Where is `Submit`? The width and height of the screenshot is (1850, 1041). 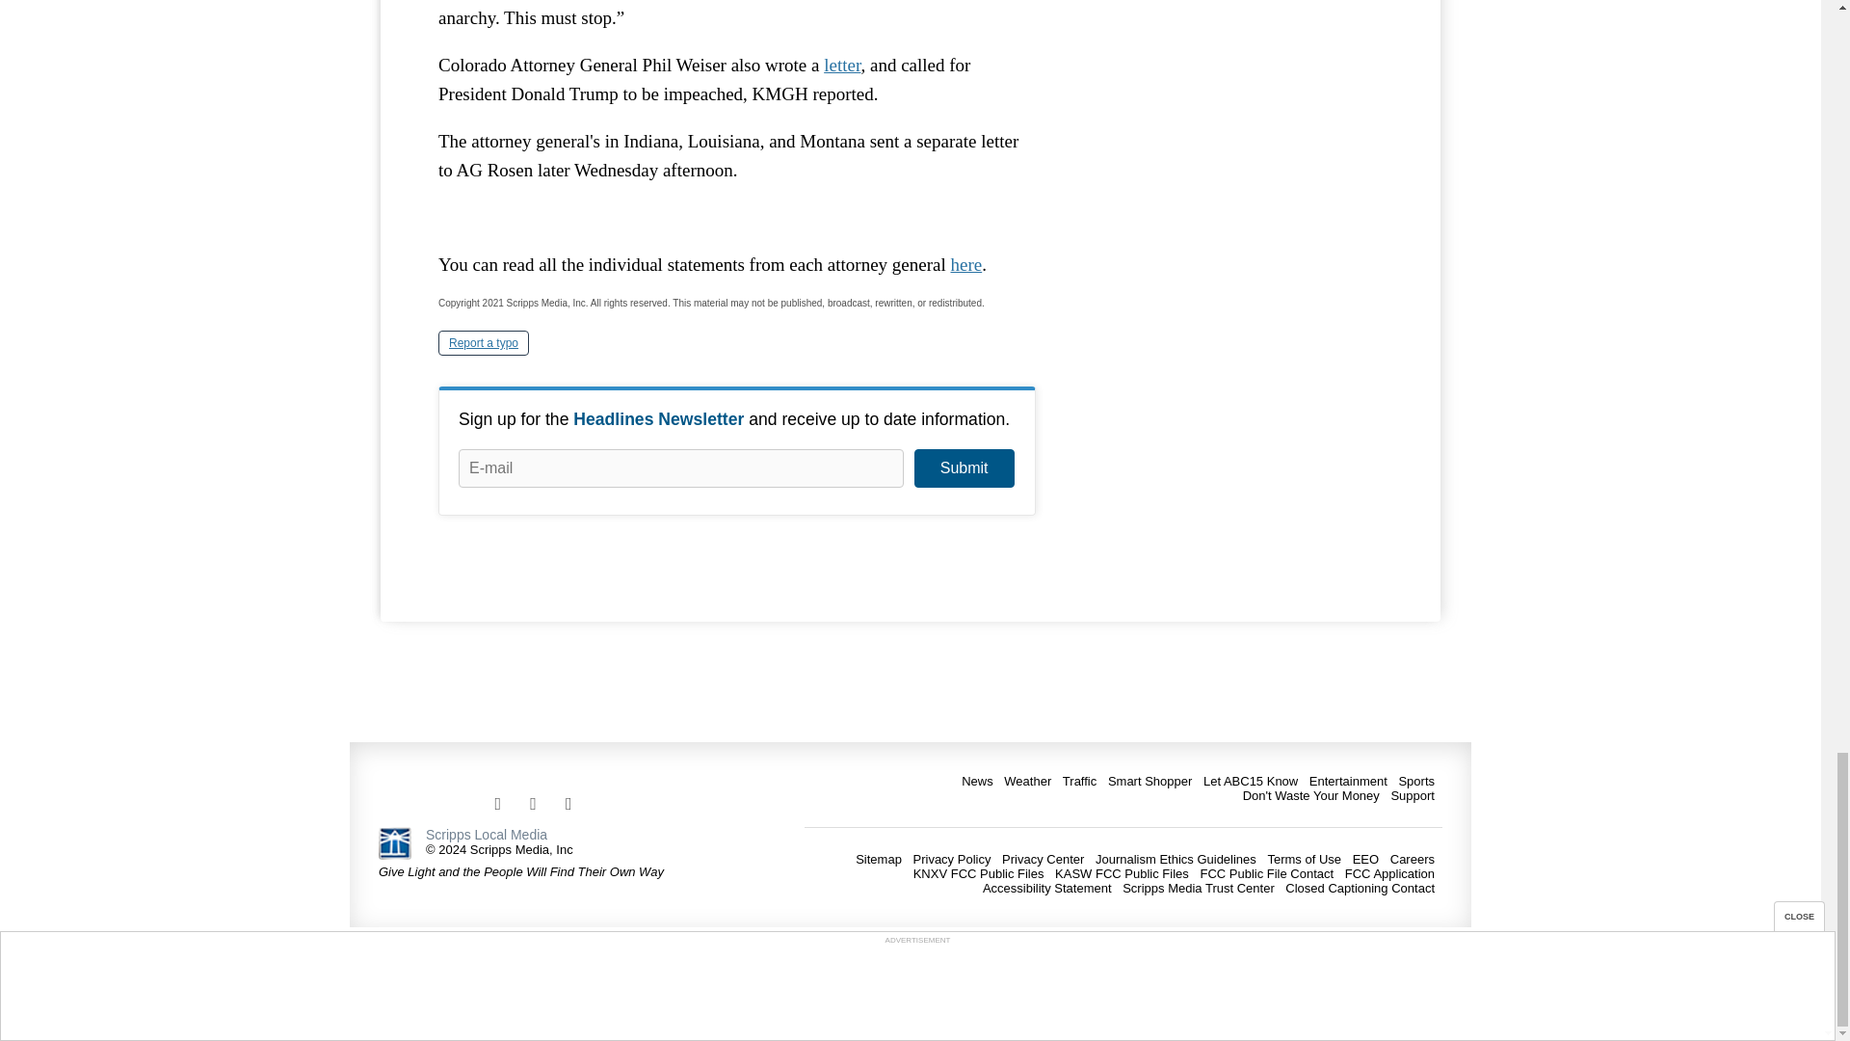 Submit is located at coordinates (964, 468).